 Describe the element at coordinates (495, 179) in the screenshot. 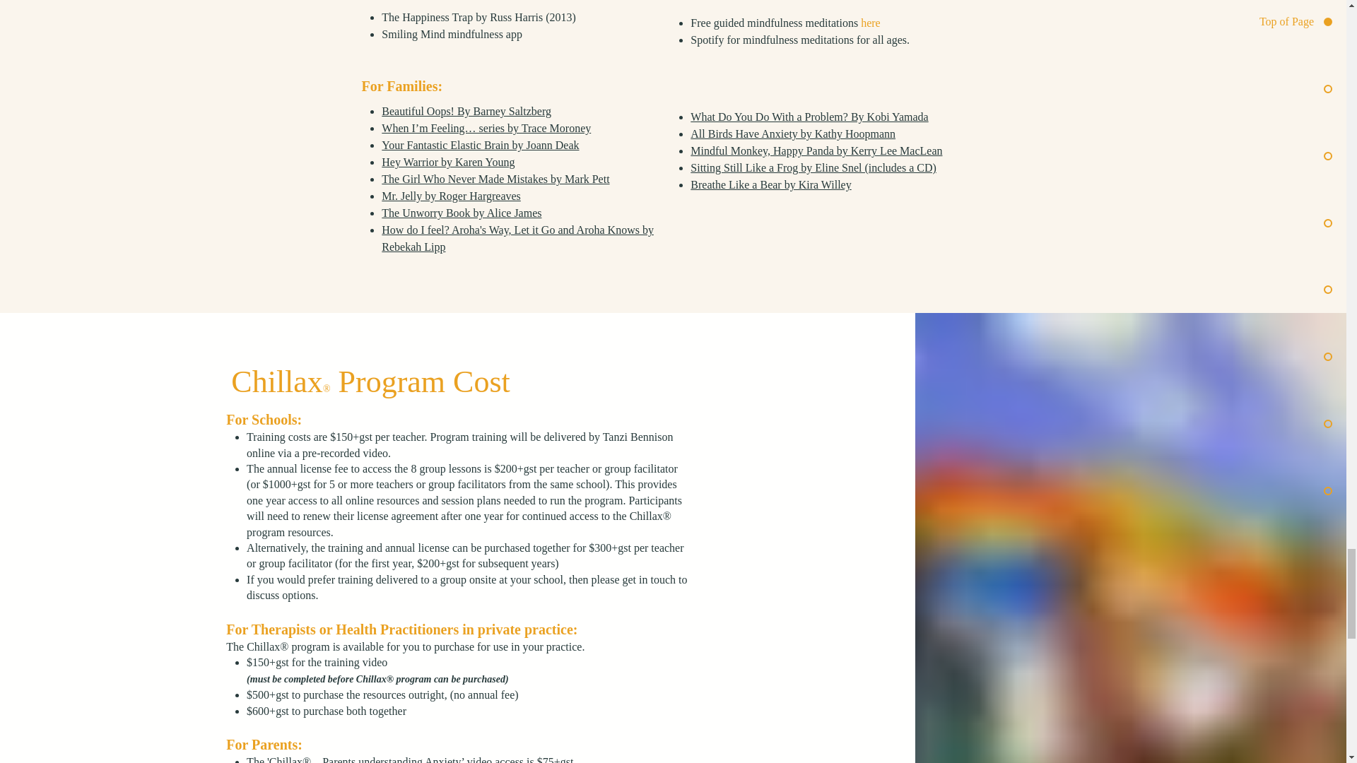

I see `The Girl Who Never Made Mistakes by Mark Pett` at that location.